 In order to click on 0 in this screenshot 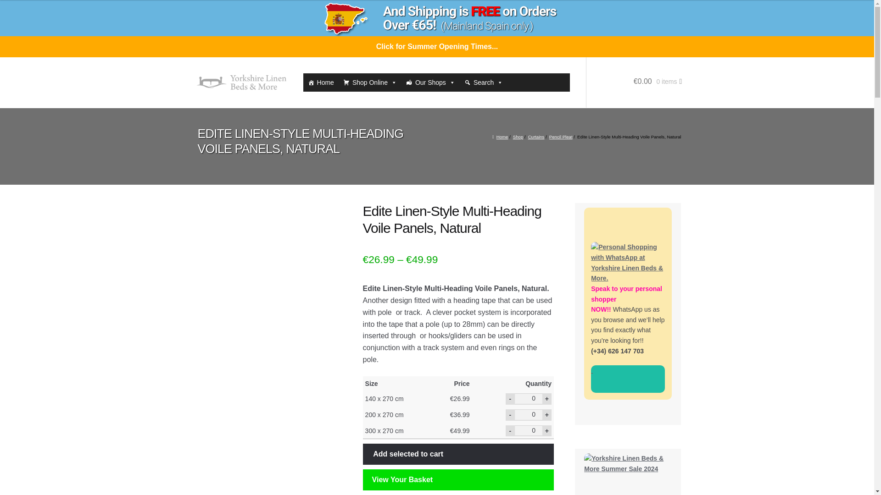, I will do `click(529, 430)`.